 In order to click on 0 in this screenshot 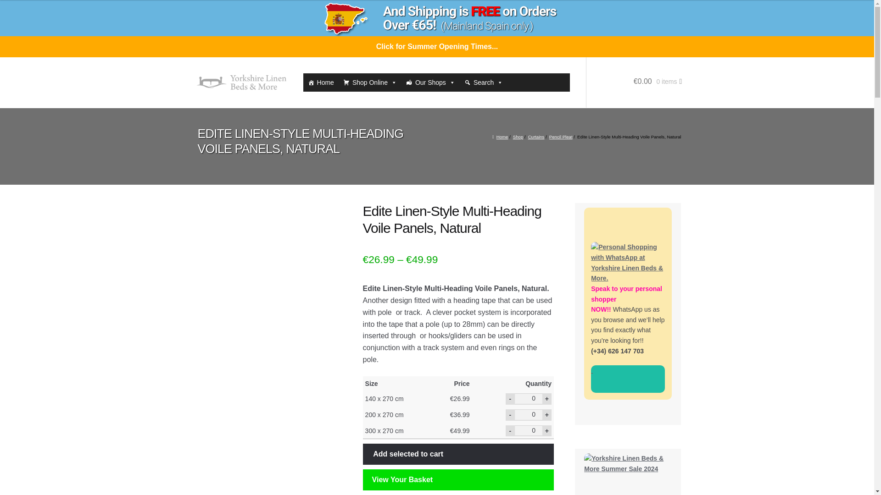, I will do `click(529, 430)`.